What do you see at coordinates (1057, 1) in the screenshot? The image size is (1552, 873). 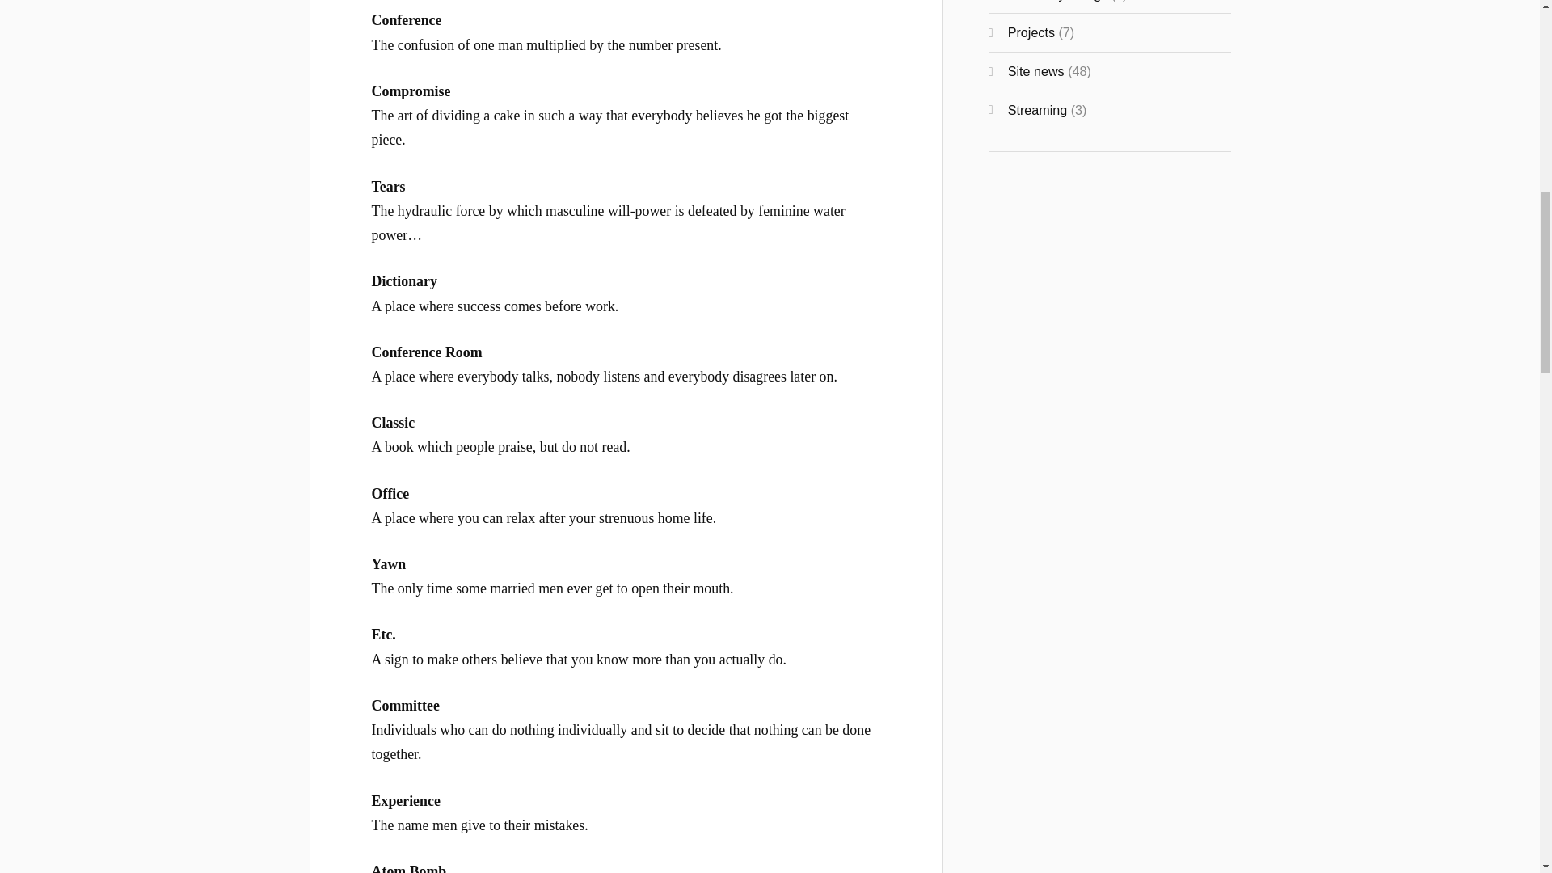 I see `Just Baby Things` at bounding box center [1057, 1].